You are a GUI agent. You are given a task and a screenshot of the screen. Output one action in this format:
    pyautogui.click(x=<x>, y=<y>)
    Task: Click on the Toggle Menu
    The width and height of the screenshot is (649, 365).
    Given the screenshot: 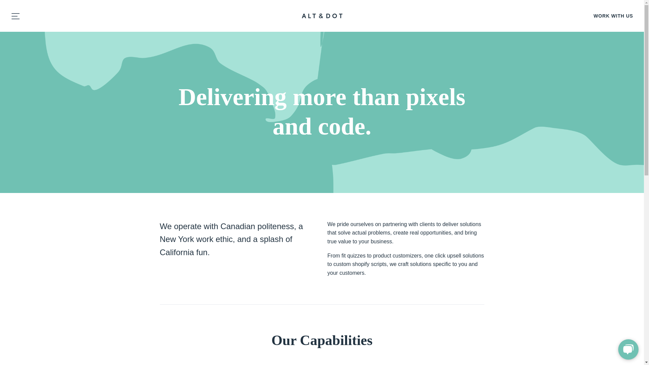 What is the action you would take?
    pyautogui.click(x=15, y=16)
    